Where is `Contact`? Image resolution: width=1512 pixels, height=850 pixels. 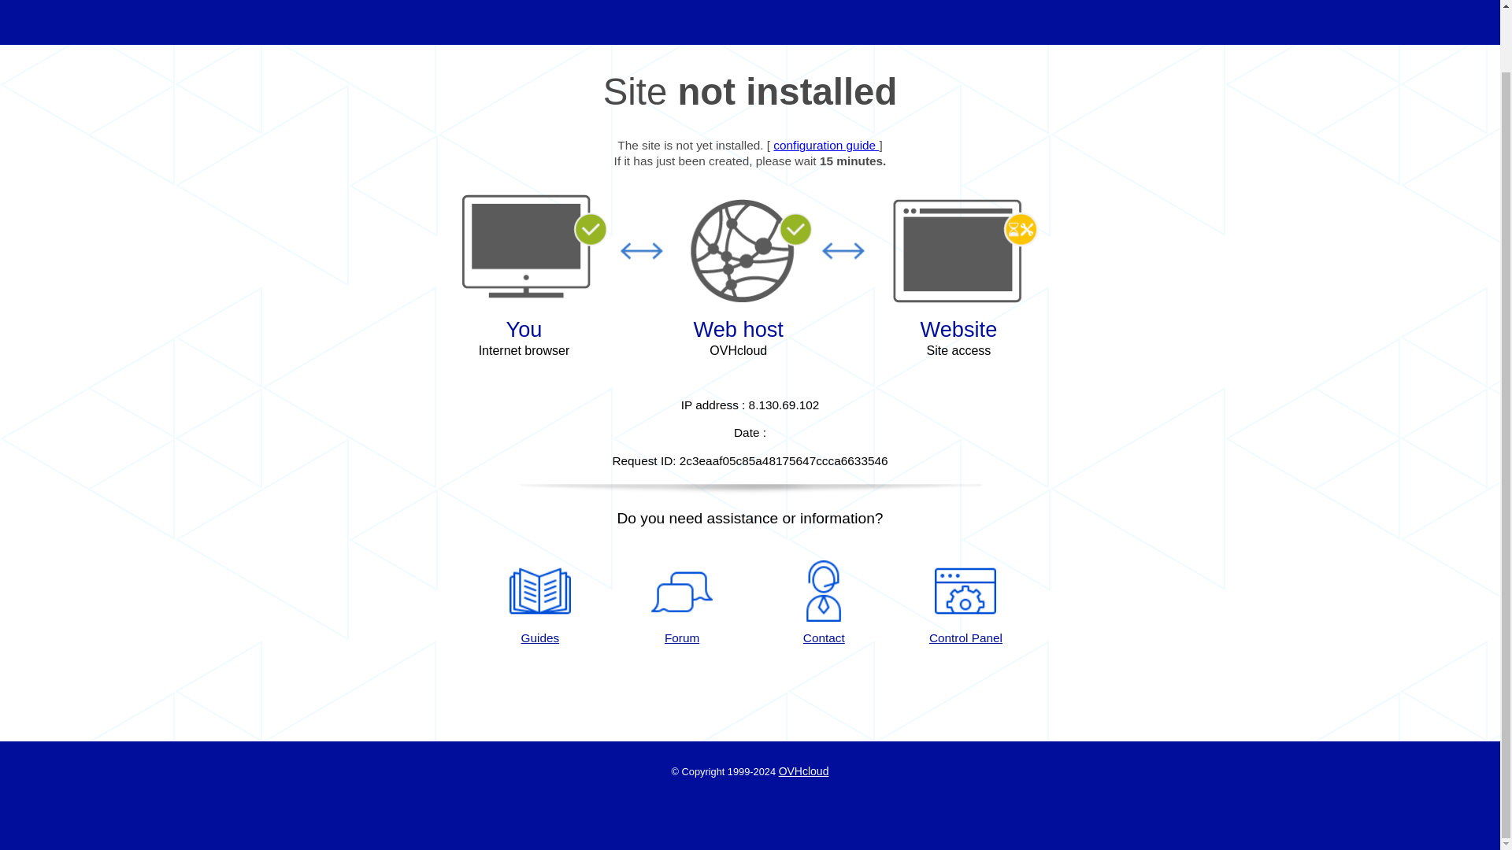 Contact is located at coordinates (824, 603).